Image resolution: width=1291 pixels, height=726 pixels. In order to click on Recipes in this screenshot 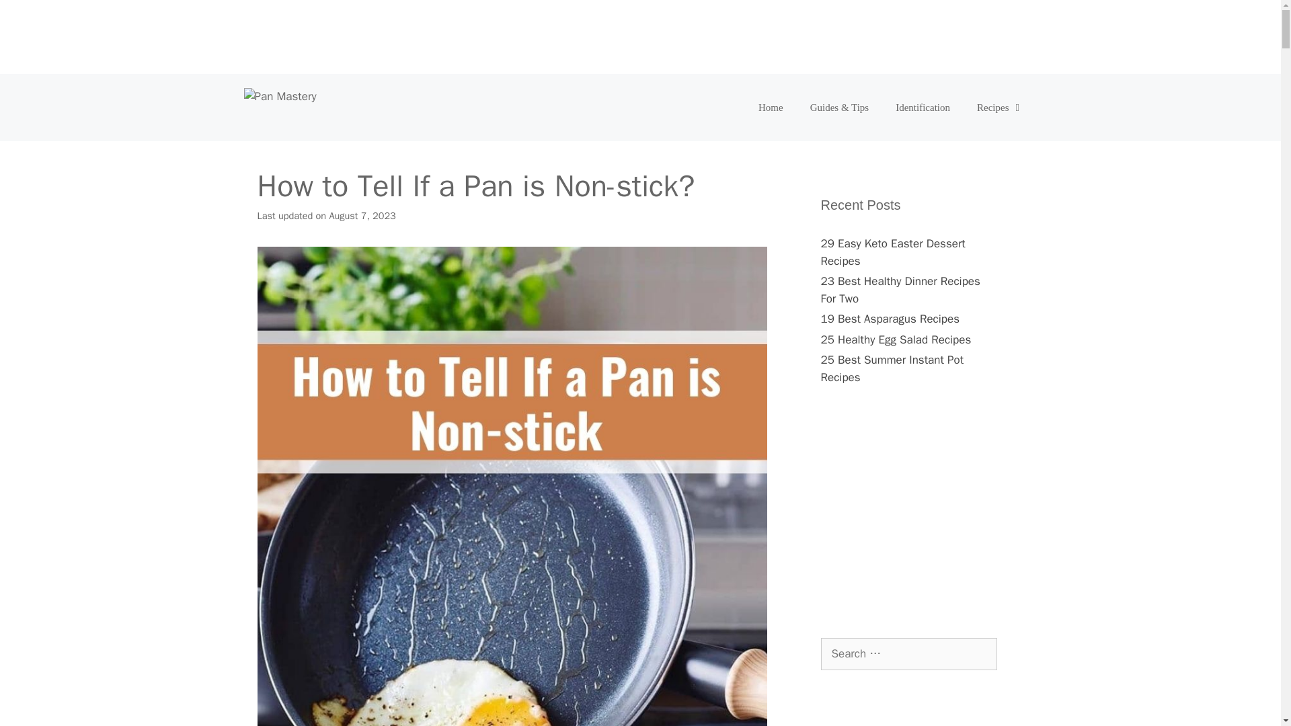, I will do `click(999, 108)`.